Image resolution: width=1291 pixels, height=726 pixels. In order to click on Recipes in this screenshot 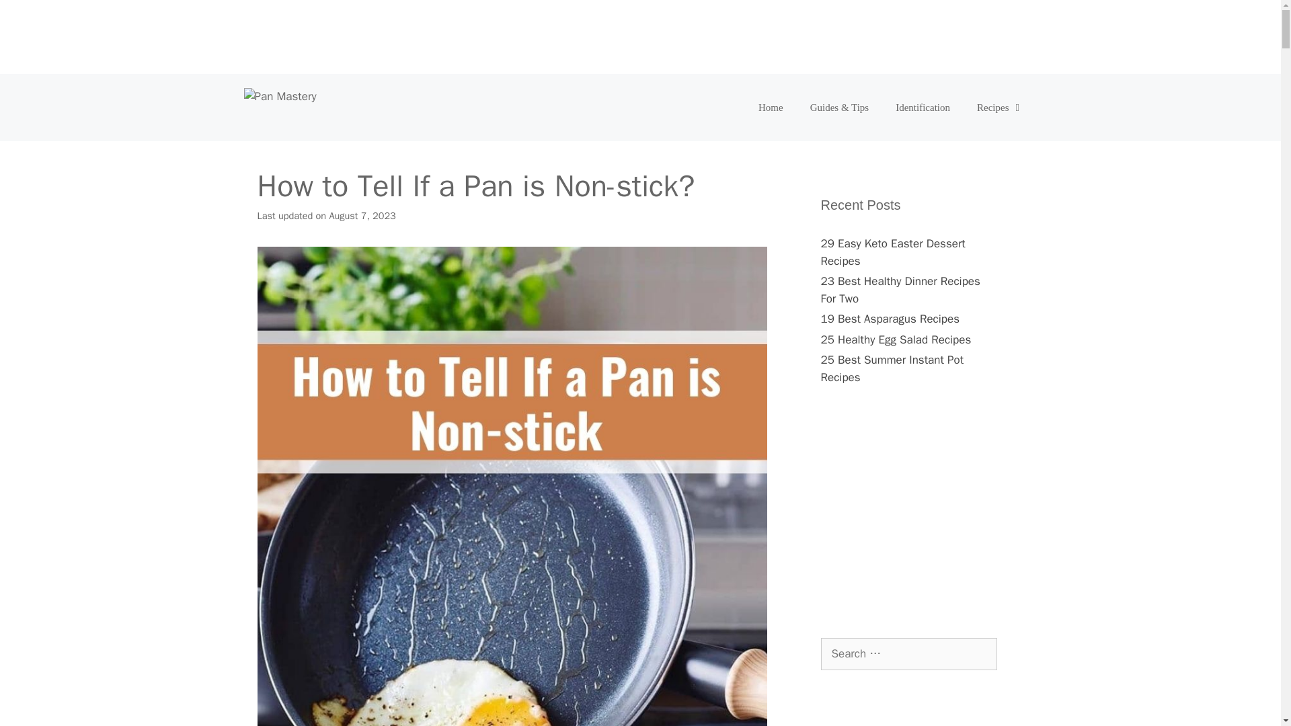, I will do `click(999, 108)`.